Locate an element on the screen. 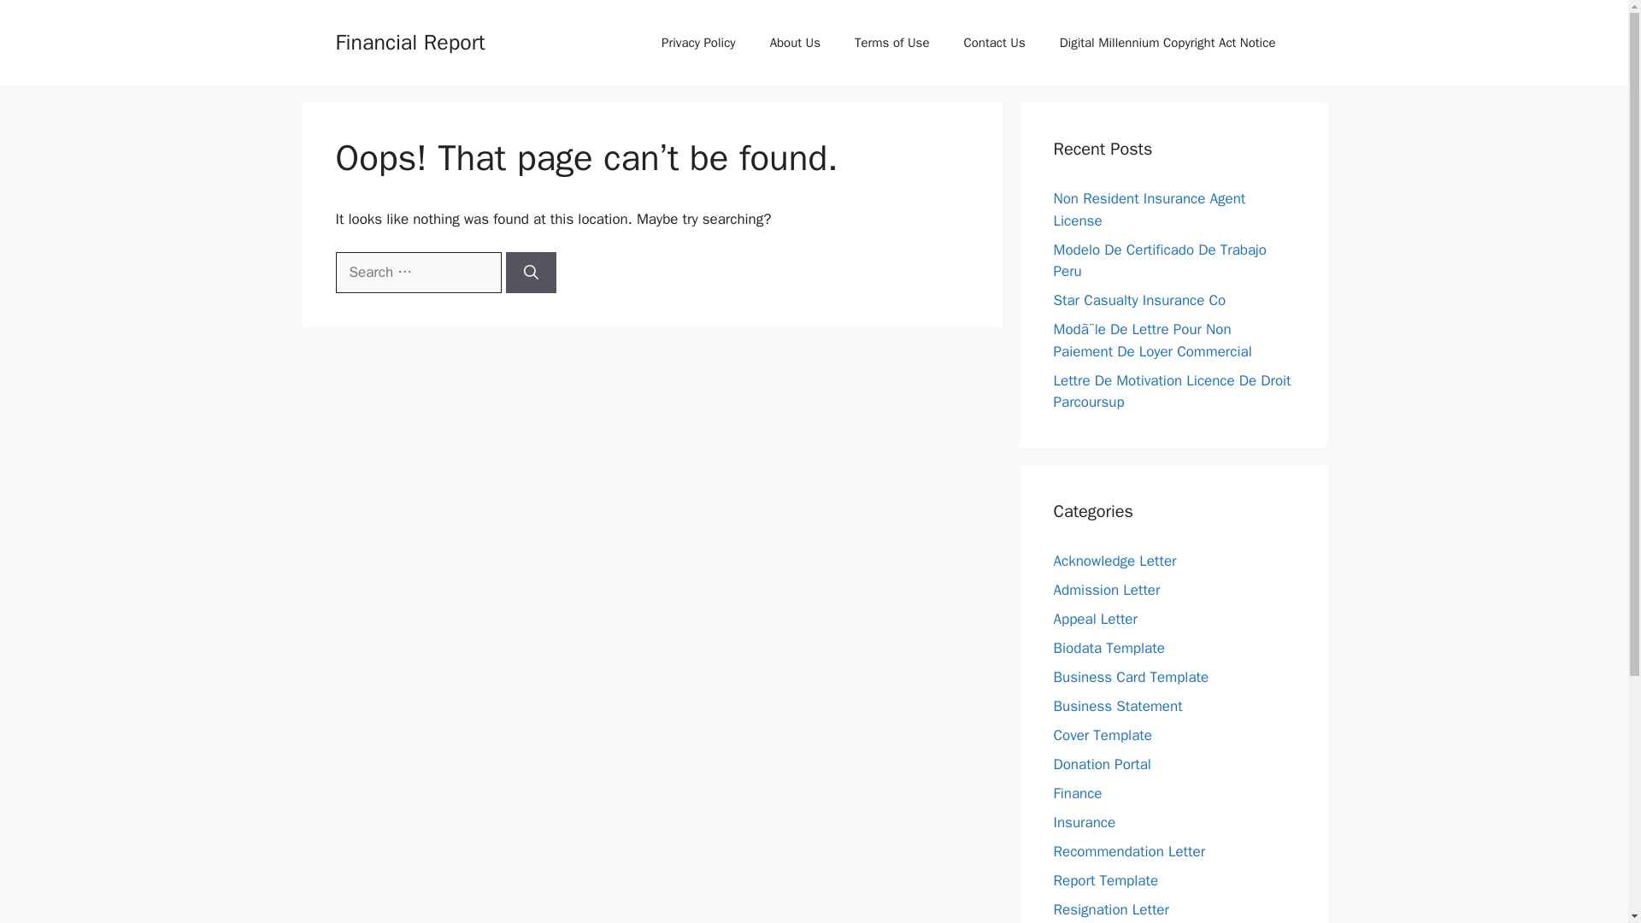  Appeal Letter is located at coordinates (1095, 619).